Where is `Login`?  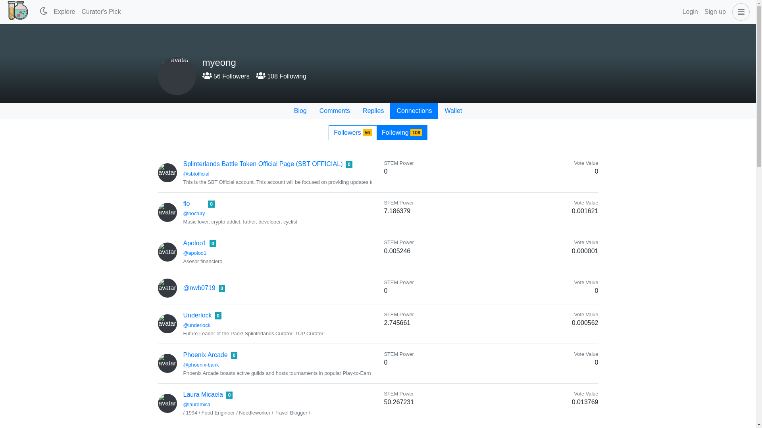 Login is located at coordinates (690, 11).